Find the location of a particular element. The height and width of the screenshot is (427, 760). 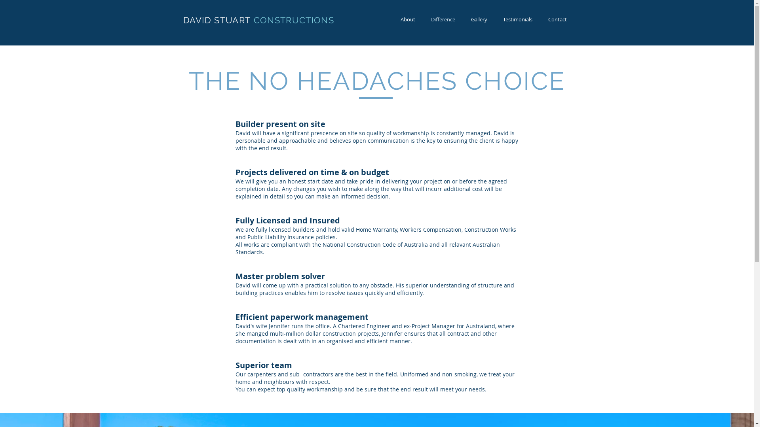

DAVID STUART CONSTRUCTIONS is located at coordinates (258, 20).